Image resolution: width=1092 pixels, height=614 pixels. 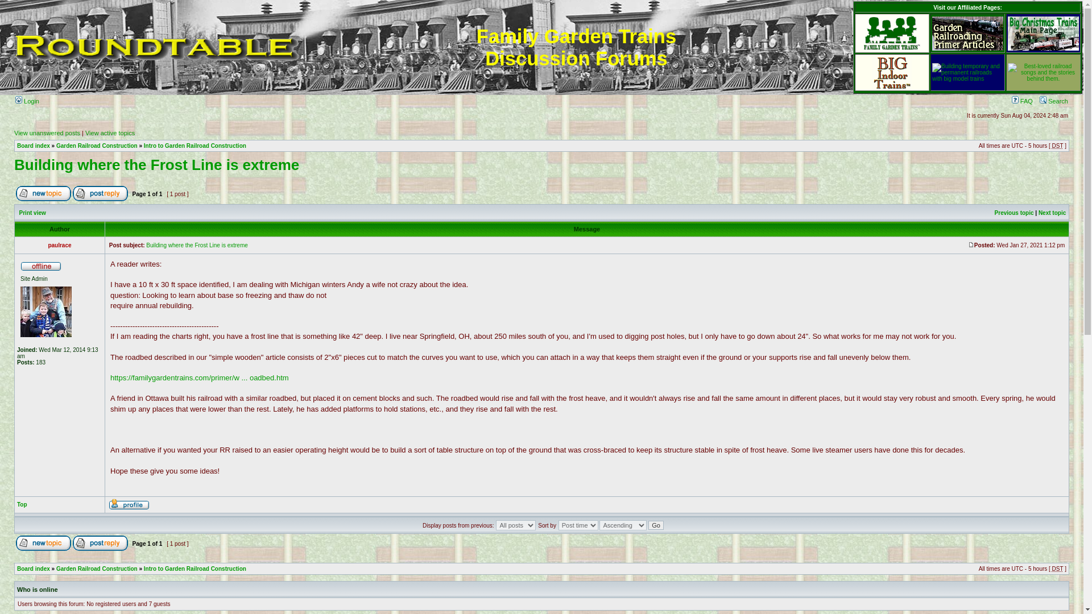 What do you see at coordinates (156, 165) in the screenshot?
I see `Building where the Frost Line is extreme` at bounding box center [156, 165].